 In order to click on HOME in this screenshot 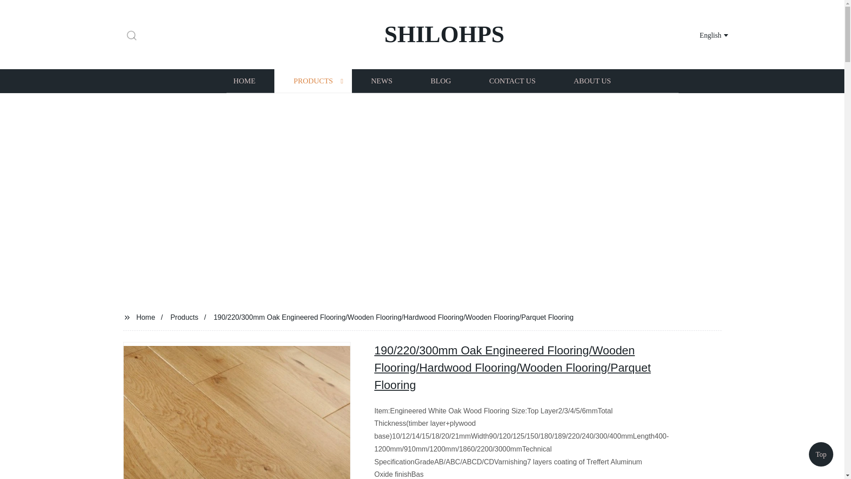, I will do `click(244, 81)`.